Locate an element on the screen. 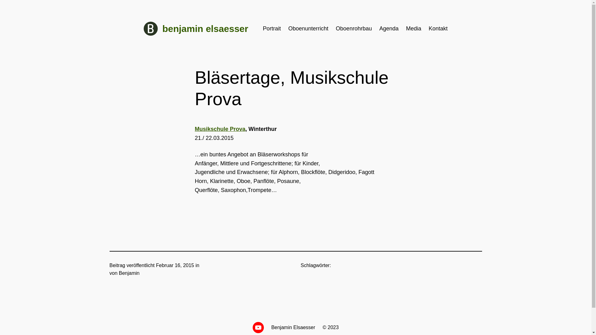 This screenshot has height=335, width=596. Media is located at coordinates (413, 29).